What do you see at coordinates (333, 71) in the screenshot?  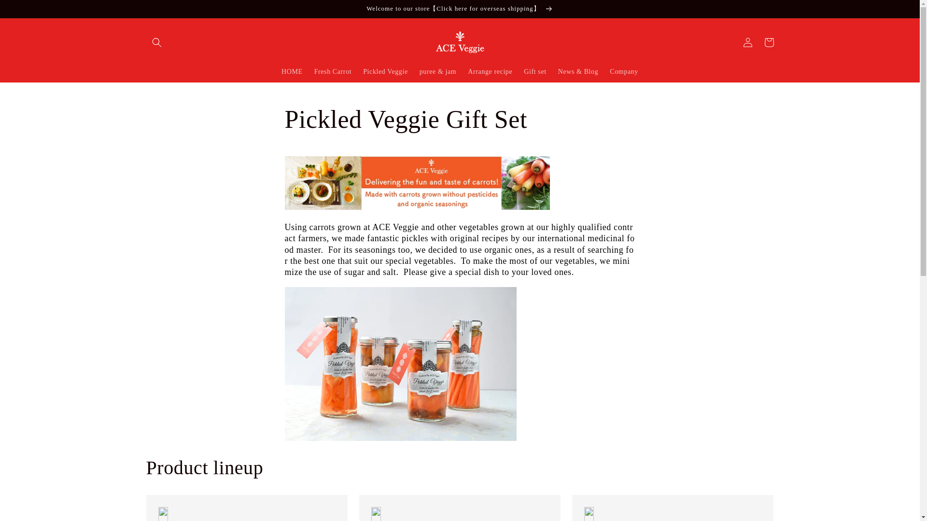 I see `Fresh Carrot` at bounding box center [333, 71].